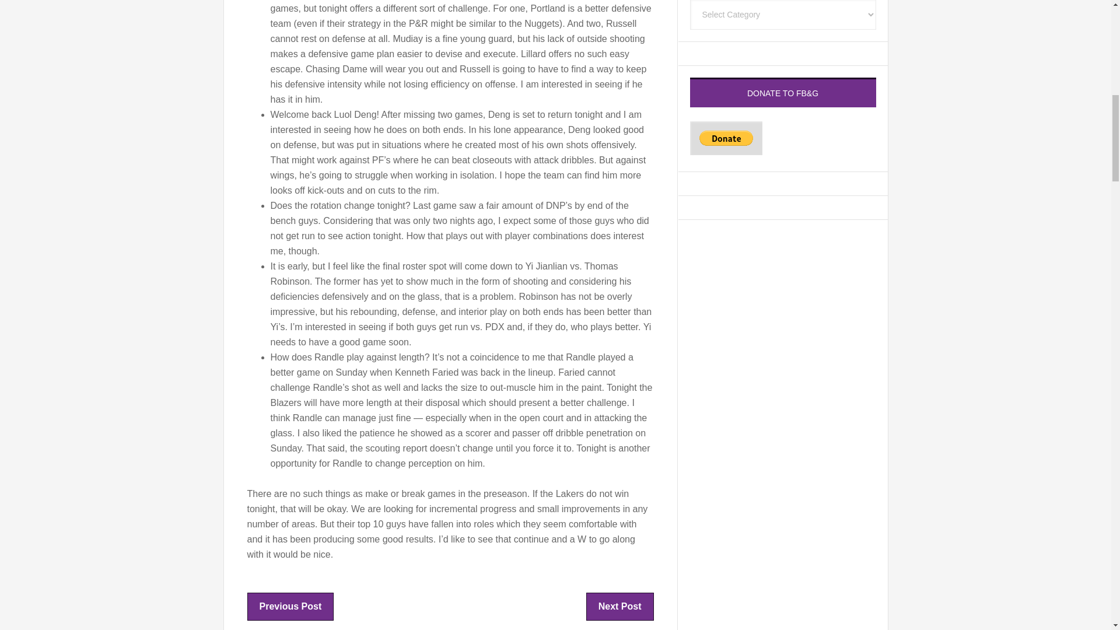 This screenshot has height=630, width=1120. I want to click on Next Post, so click(619, 605).